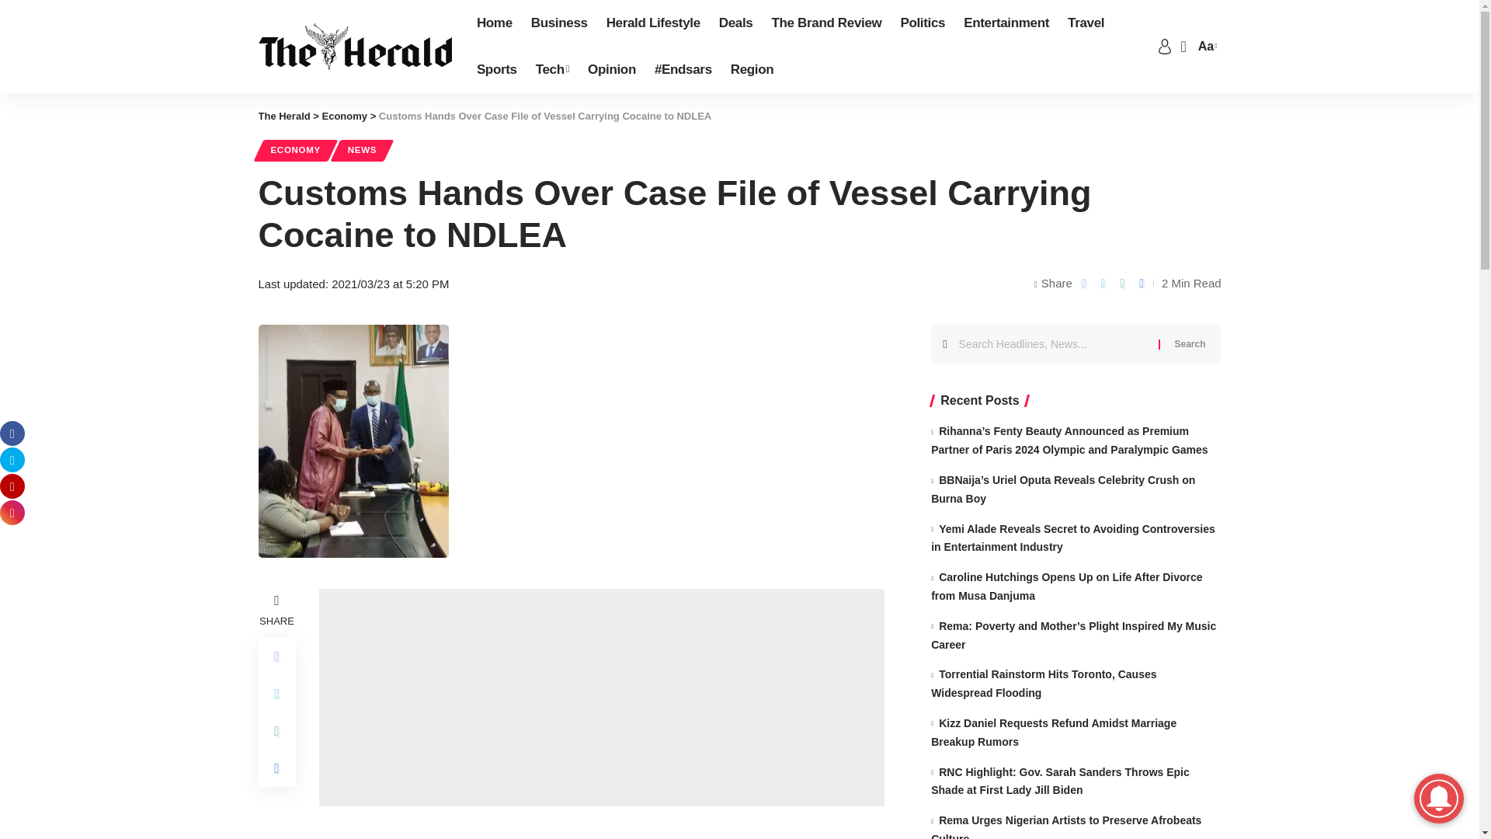 This screenshot has width=1491, height=839. I want to click on Go to The Herald., so click(284, 115).